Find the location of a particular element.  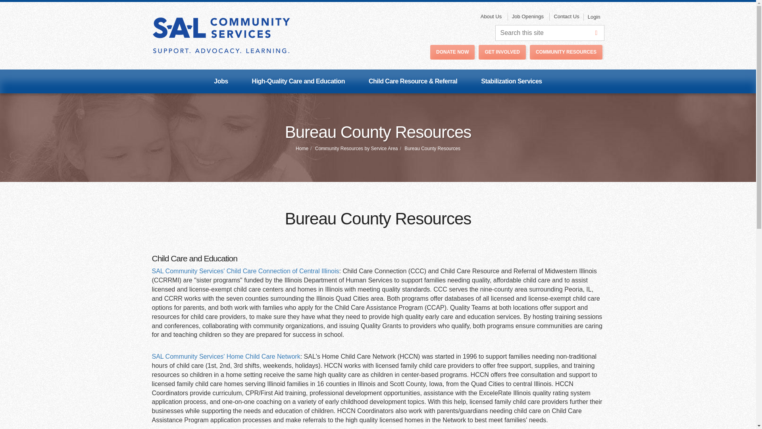

Job Openings is located at coordinates (527, 17).